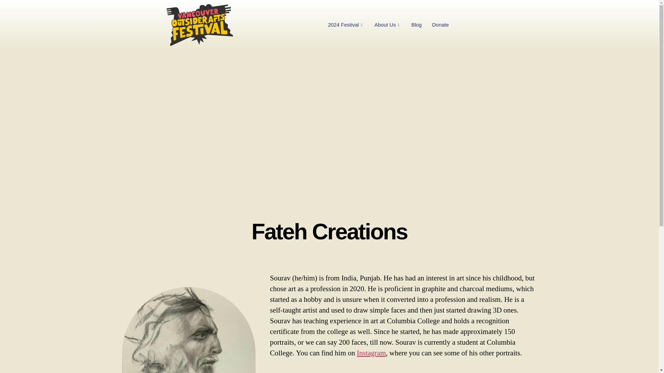 This screenshot has width=664, height=373. What do you see at coordinates (388, 25) in the screenshot?
I see `About Us` at bounding box center [388, 25].